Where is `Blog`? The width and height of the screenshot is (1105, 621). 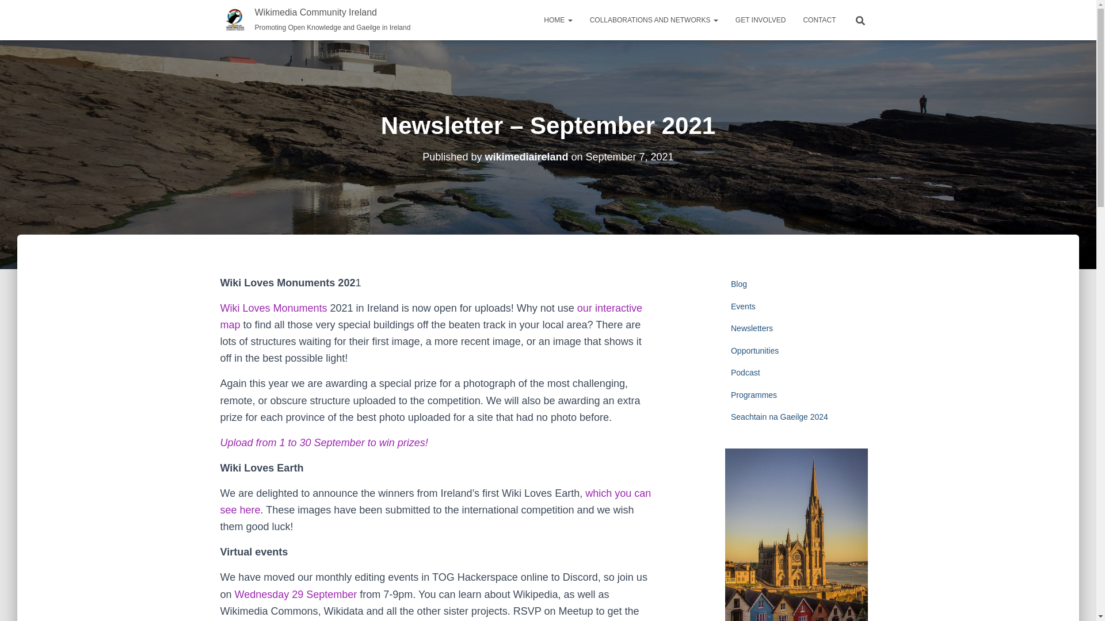
Blog is located at coordinates (738, 284).